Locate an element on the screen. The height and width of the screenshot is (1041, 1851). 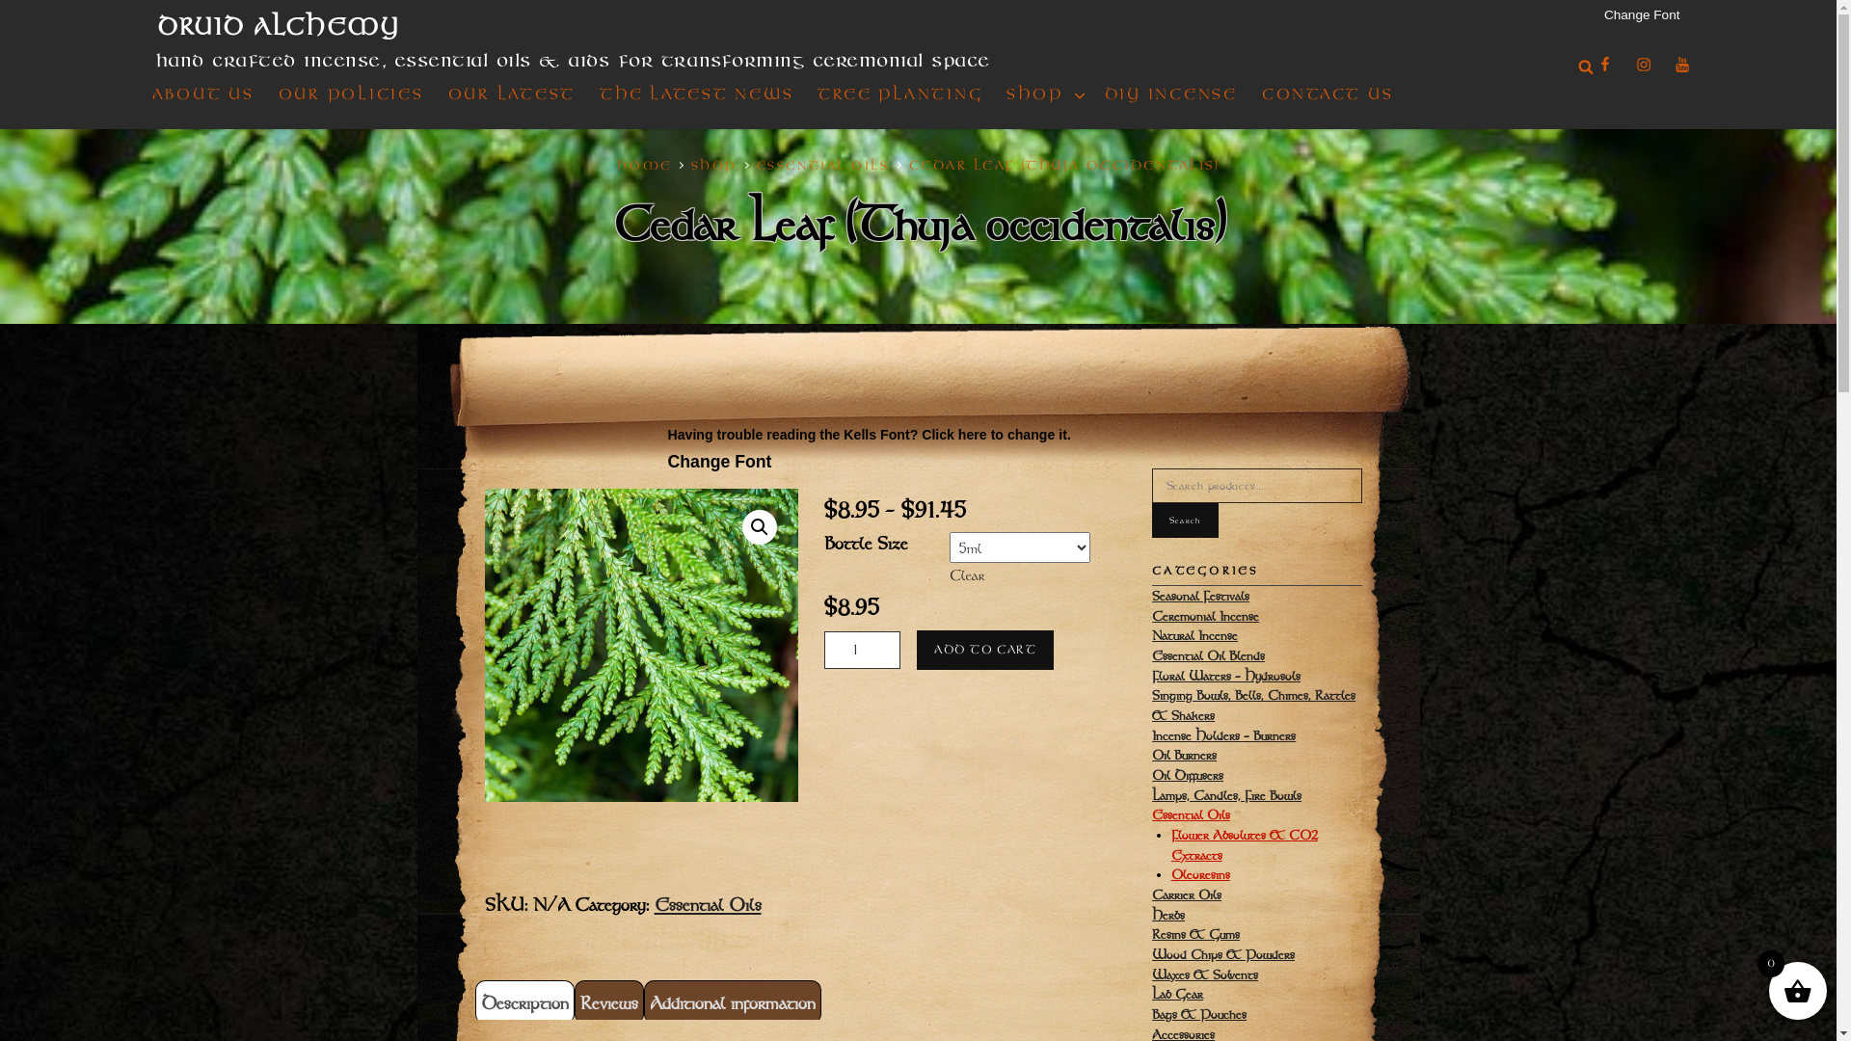
Additional information is located at coordinates (733, 1002).